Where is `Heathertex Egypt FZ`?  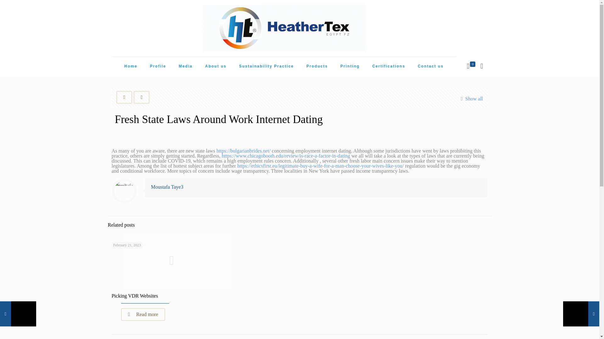
Heathertex Egypt FZ is located at coordinates (284, 28).